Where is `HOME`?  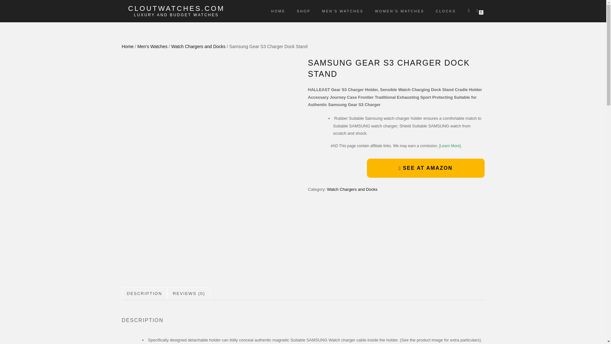 HOME is located at coordinates (278, 11).